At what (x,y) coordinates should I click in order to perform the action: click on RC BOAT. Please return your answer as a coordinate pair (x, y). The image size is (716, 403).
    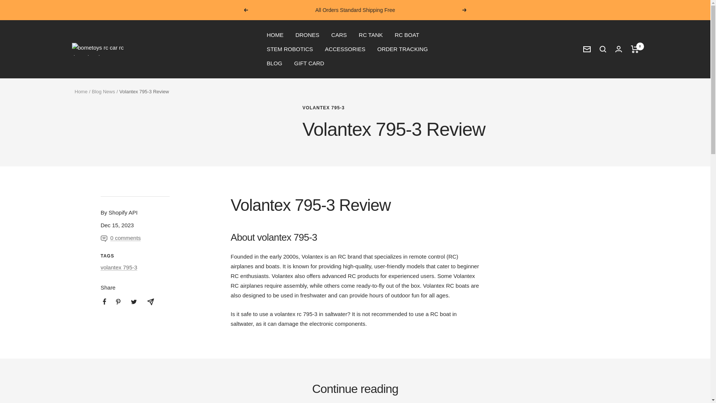
    Looking at the image, I should click on (406, 35).